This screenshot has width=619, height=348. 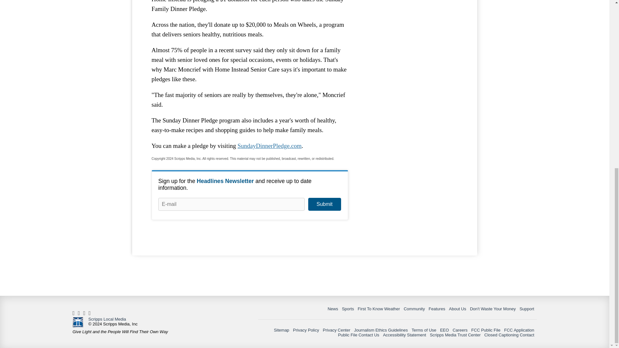 I want to click on Submit, so click(x=324, y=204).